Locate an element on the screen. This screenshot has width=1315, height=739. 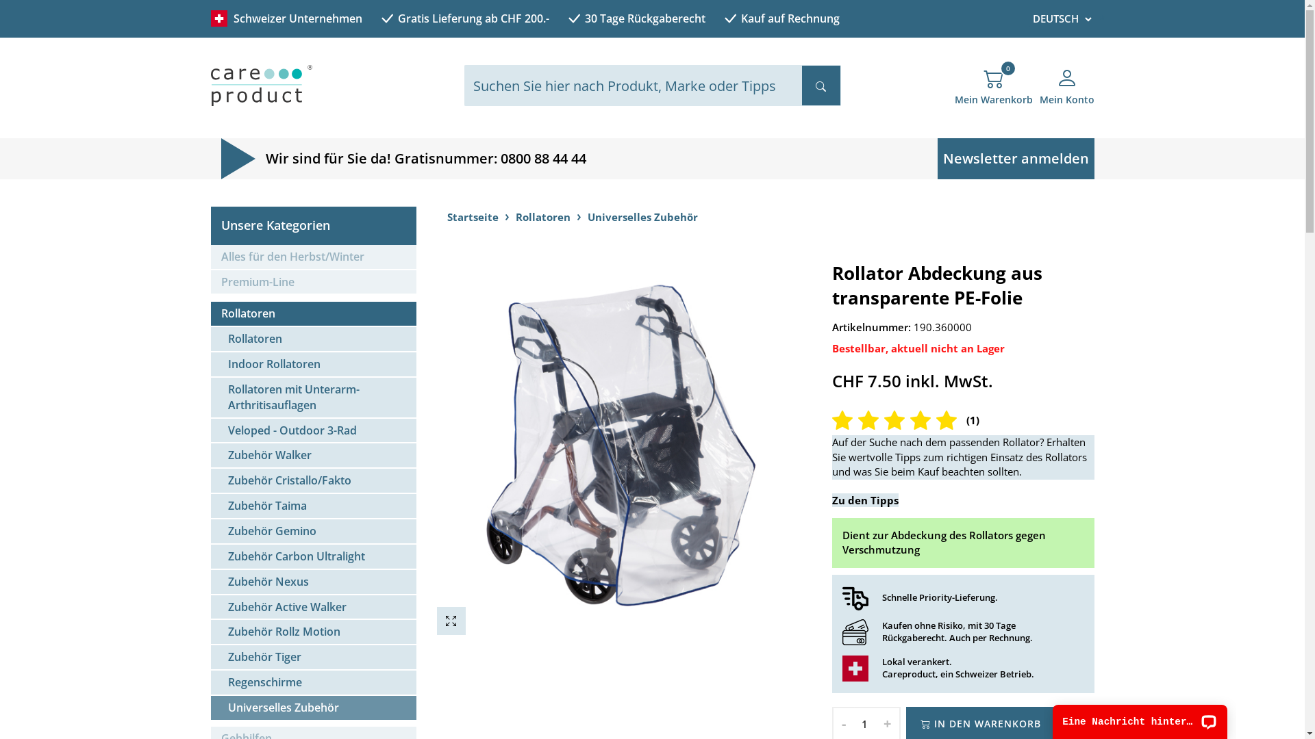
Premium-Line is located at coordinates (314, 283).